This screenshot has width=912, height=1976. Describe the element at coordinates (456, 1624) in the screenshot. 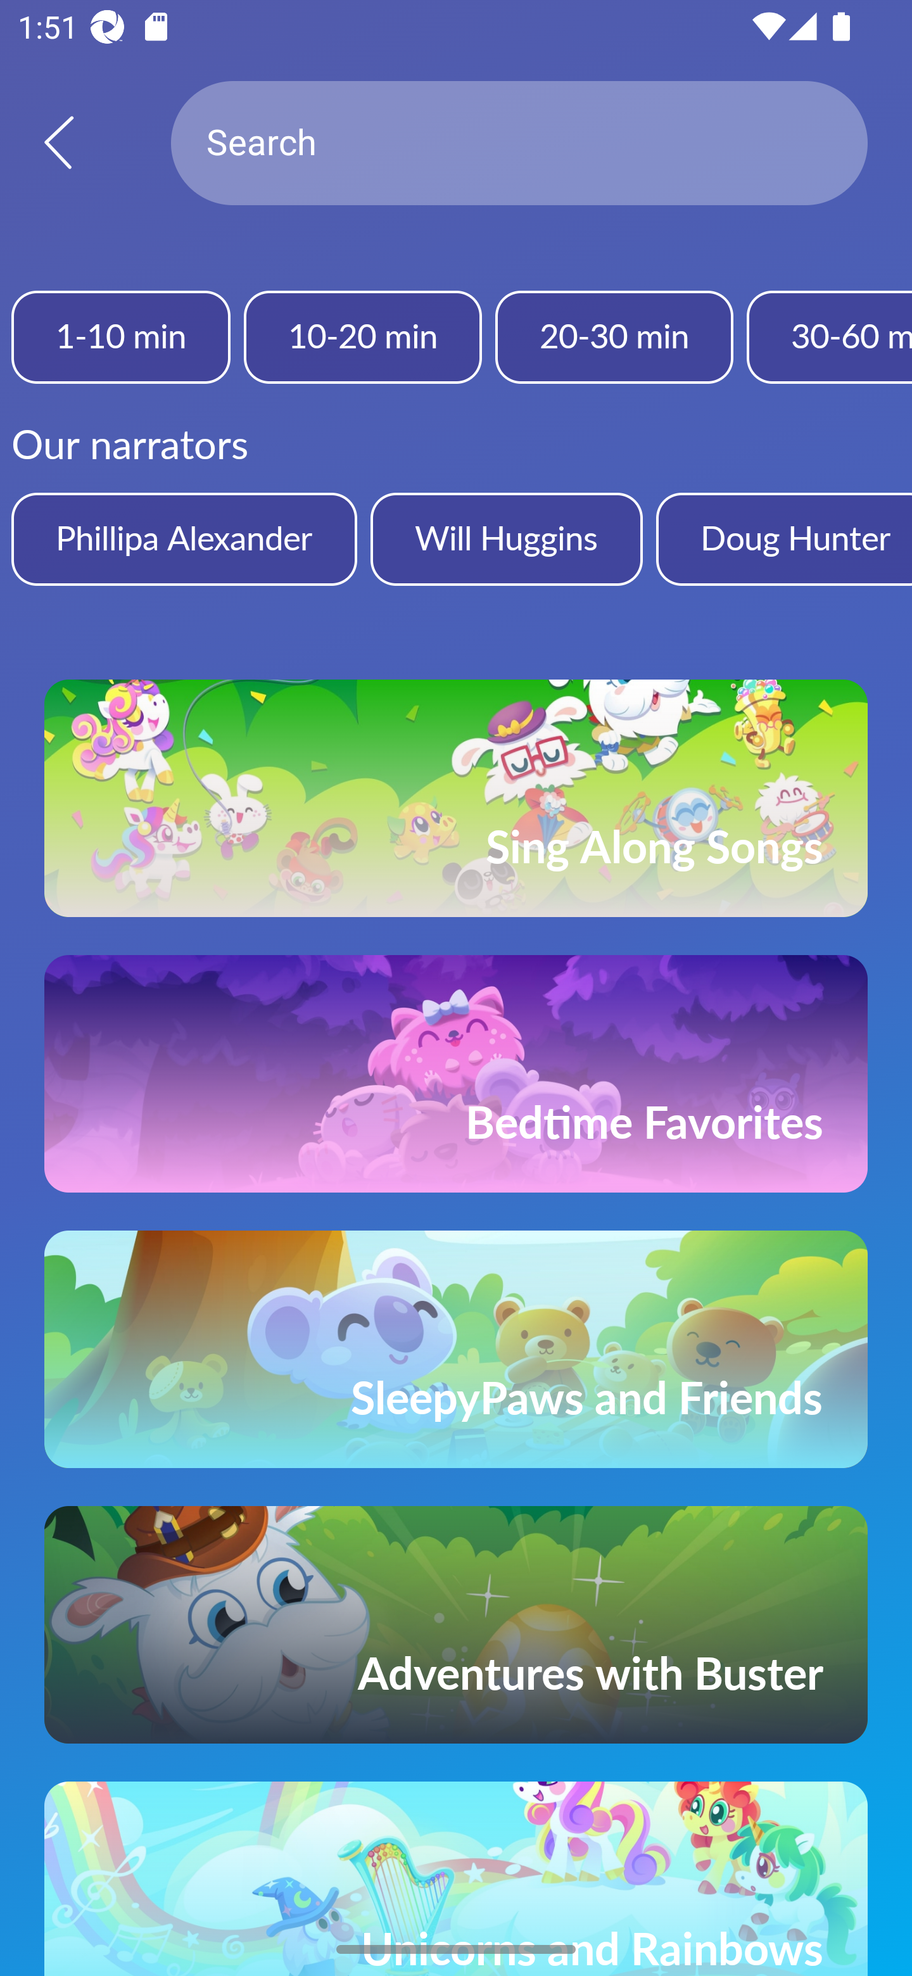

I see `Adventures with Buster` at that location.